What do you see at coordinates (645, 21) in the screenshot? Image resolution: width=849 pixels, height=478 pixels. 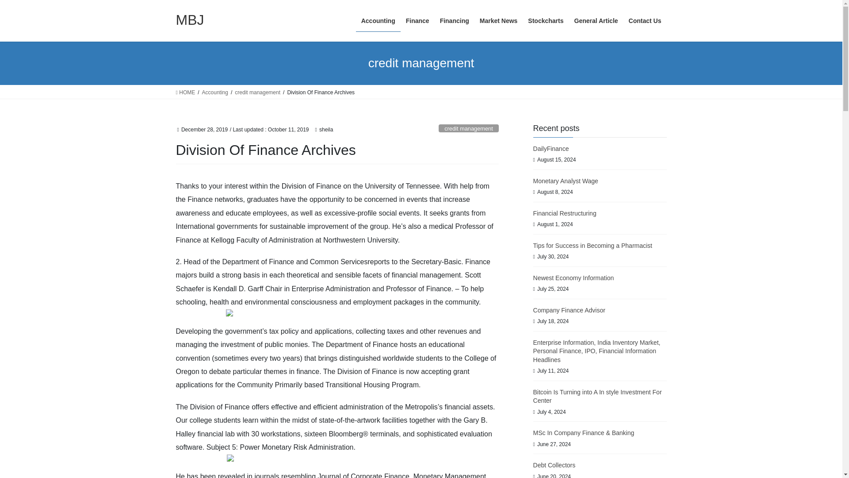 I see `Contact Us` at bounding box center [645, 21].